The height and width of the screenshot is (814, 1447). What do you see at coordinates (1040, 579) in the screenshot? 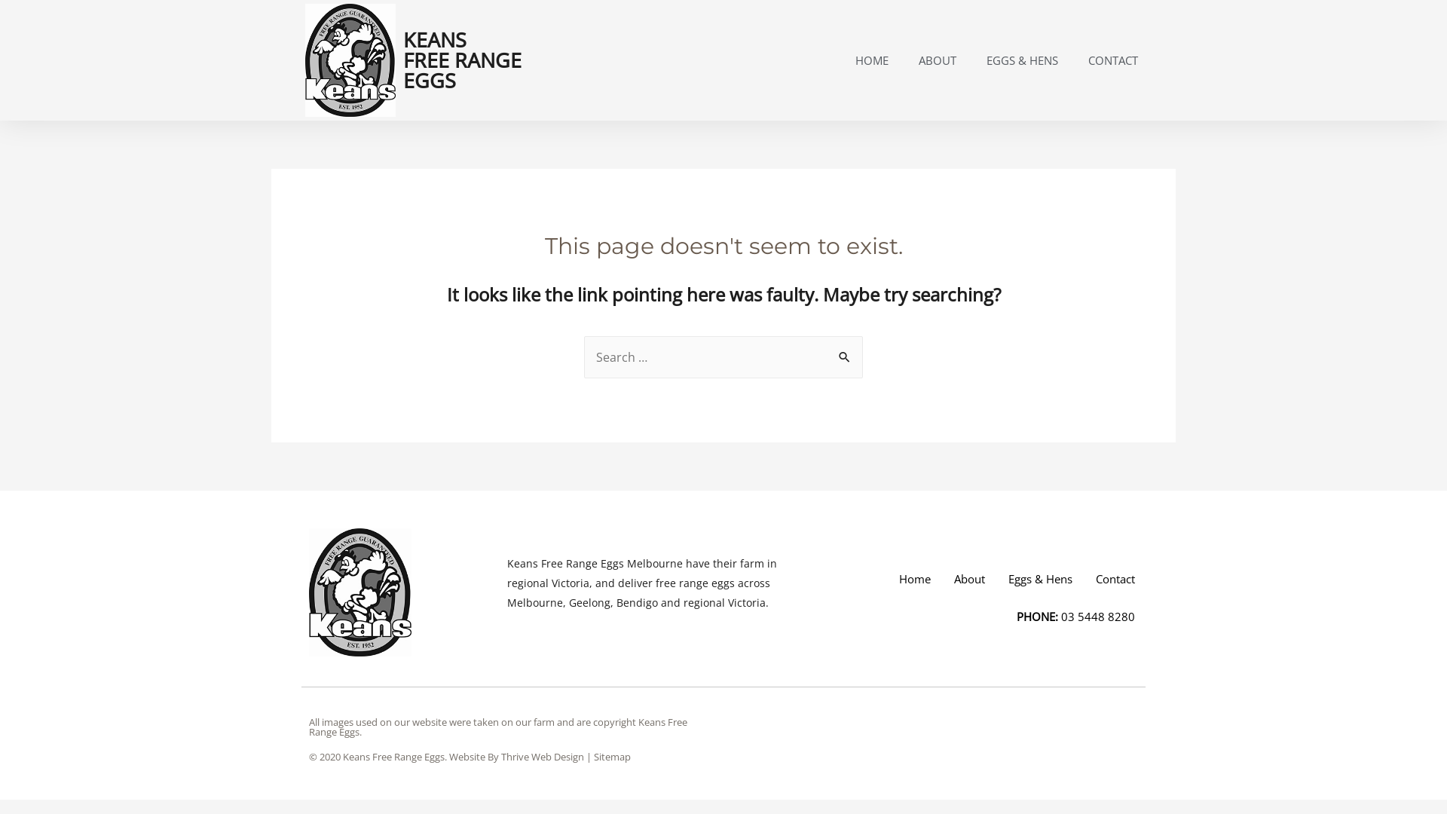
I see `Eggs & Hens` at bounding box center [1040, 579].